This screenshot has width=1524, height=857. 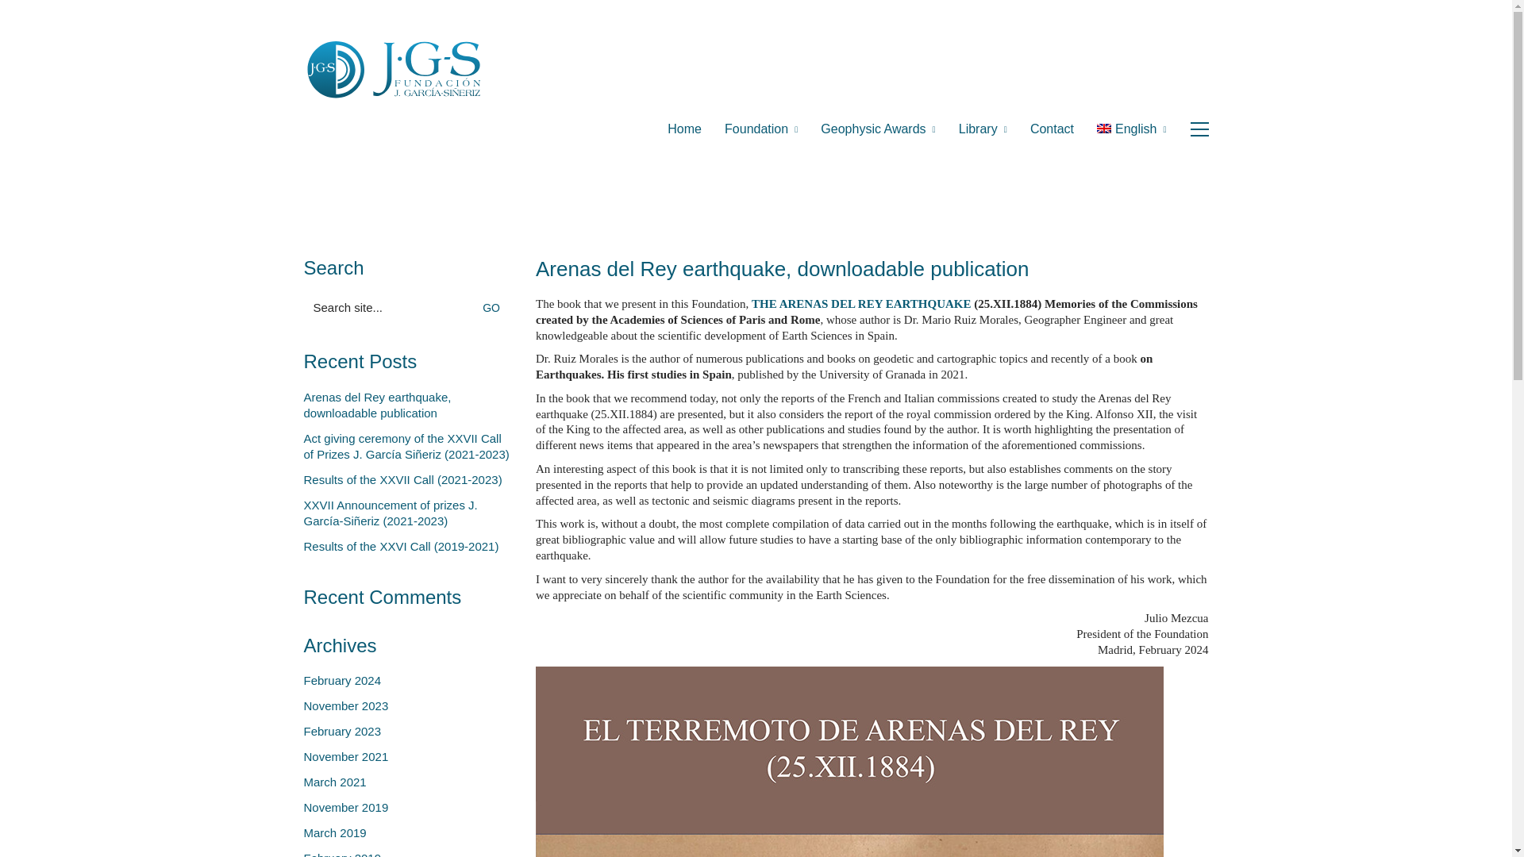 What do you see at coordinates (495, 308) in the screenshot?
I see `Go` at bounding box center [495, 308].